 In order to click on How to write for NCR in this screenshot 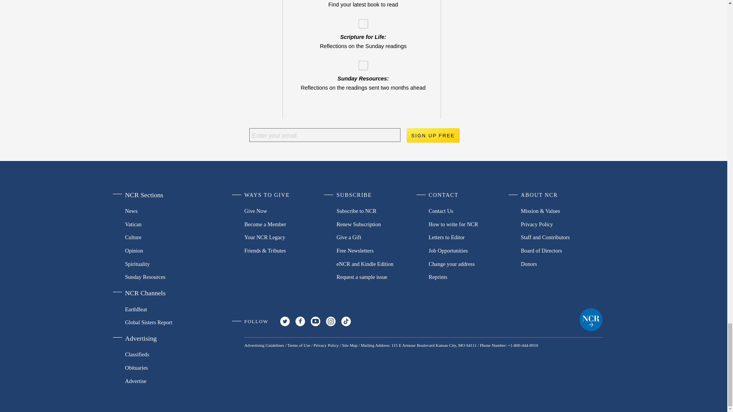, I will do `click(470, 224)`.